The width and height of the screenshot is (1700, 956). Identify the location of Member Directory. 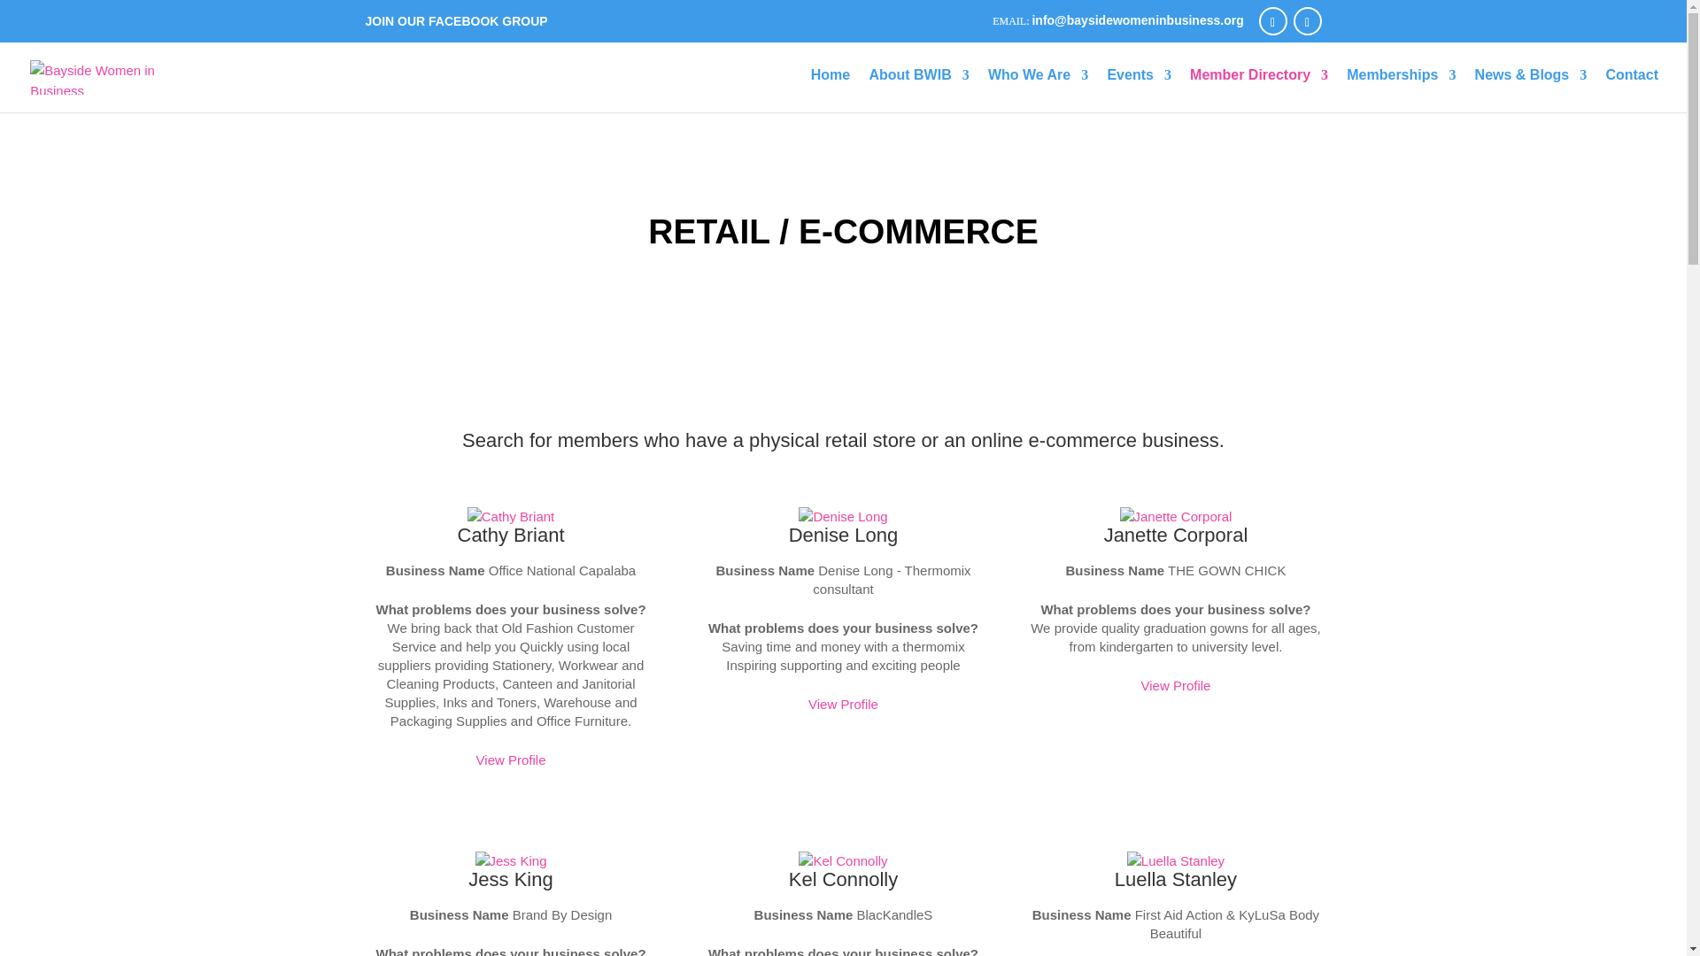
(1259, 90).